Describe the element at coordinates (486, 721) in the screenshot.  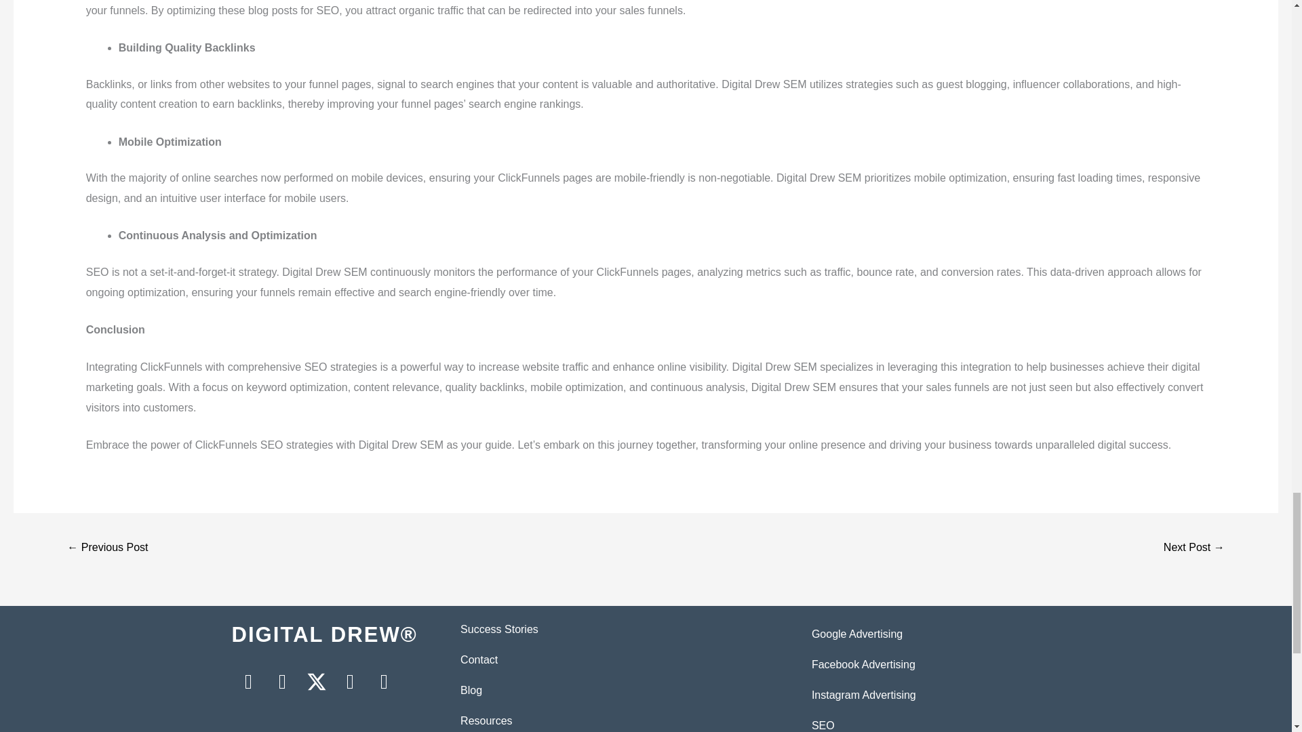
I see `Resources` at that location.